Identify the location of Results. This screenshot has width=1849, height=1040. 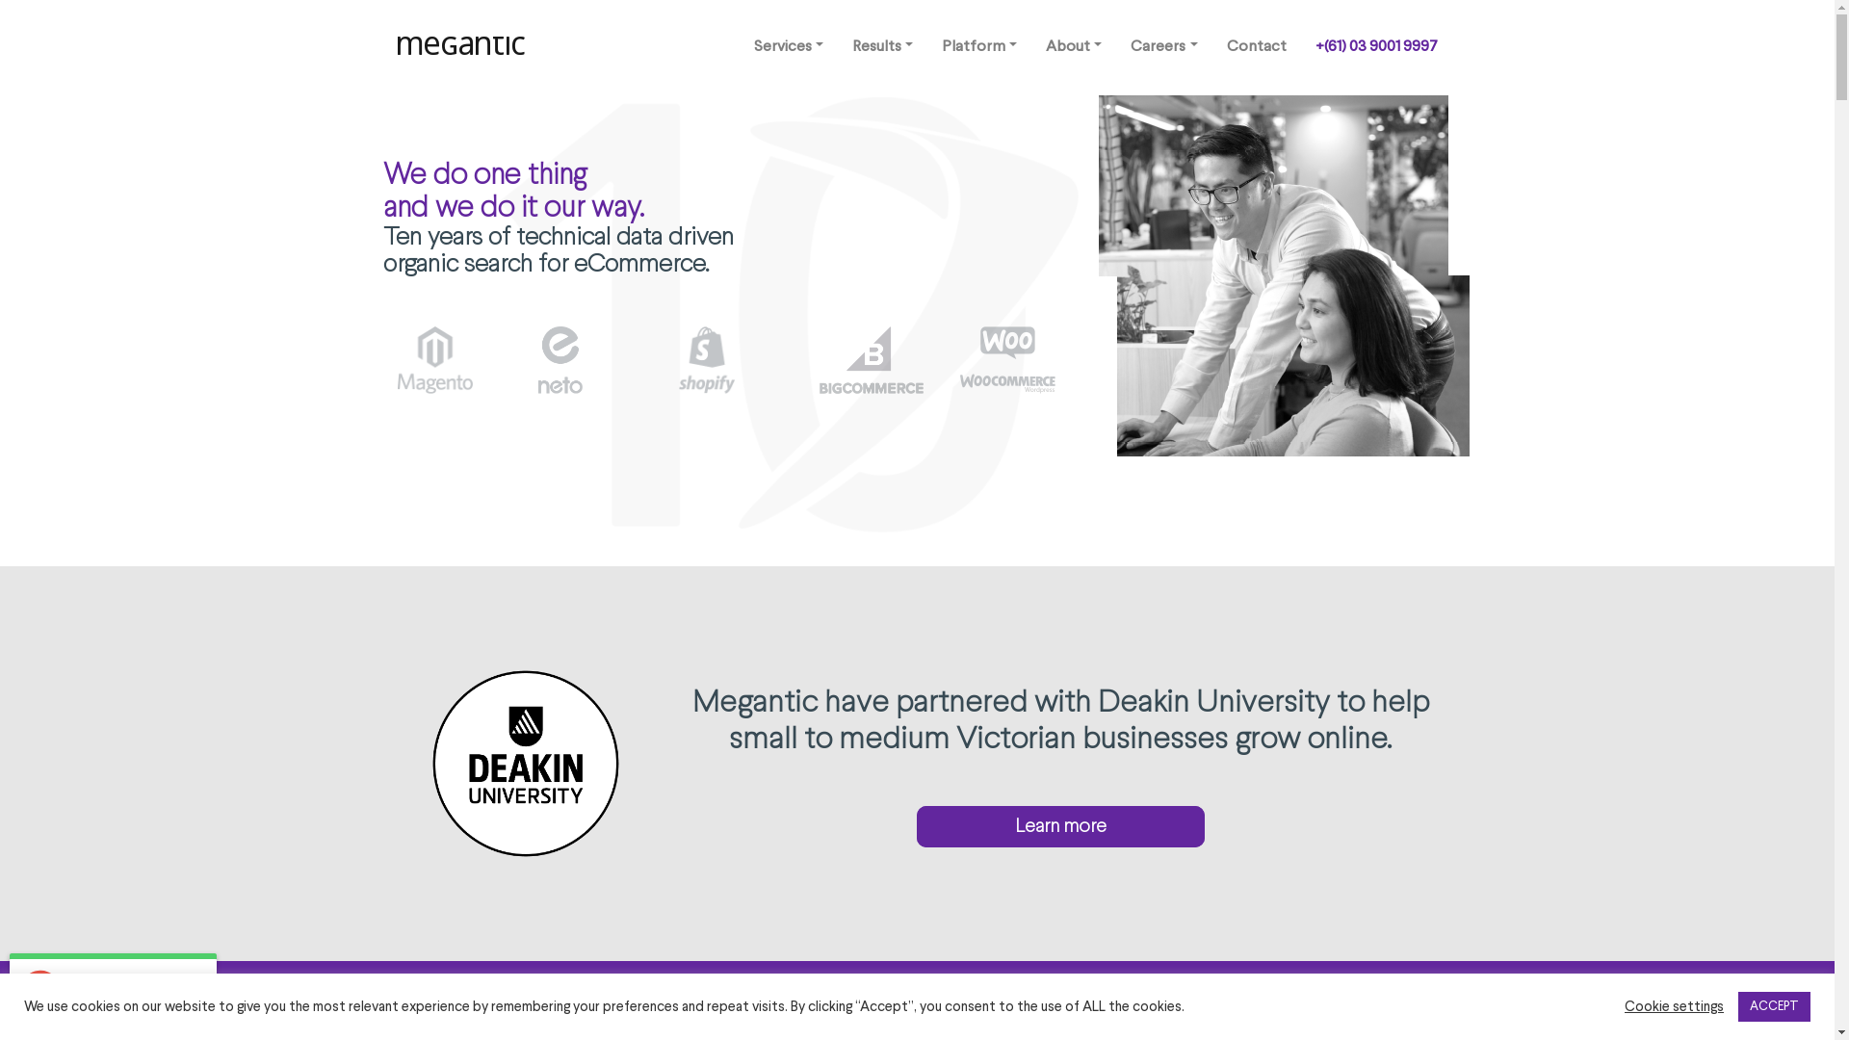
(882, 48).